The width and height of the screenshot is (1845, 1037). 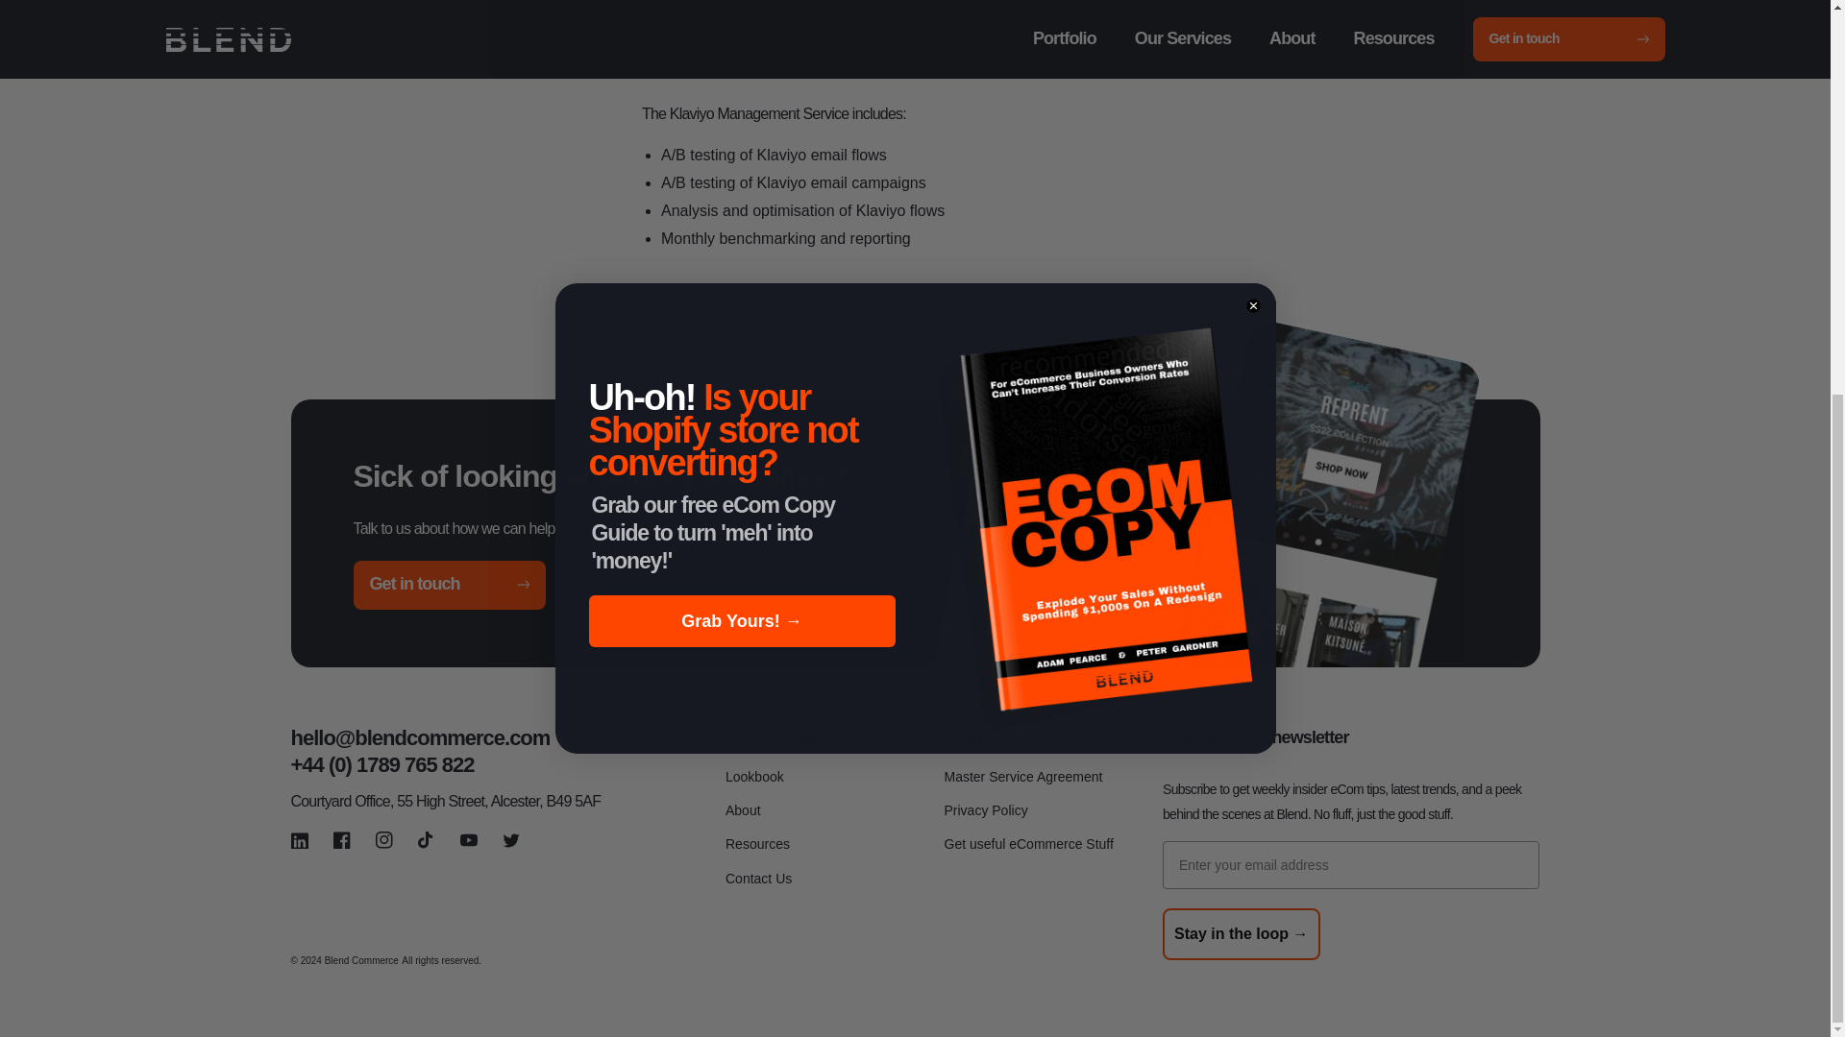 What do you see at coordinates (742, 810) in the screenshot?
I see `About` at bounding box center [742, 810].